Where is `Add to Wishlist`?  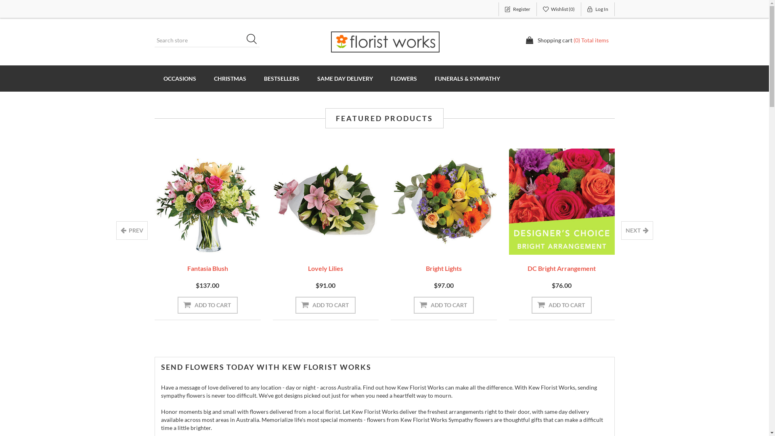 Add to Wishlist is located at coordinates (313, 243).